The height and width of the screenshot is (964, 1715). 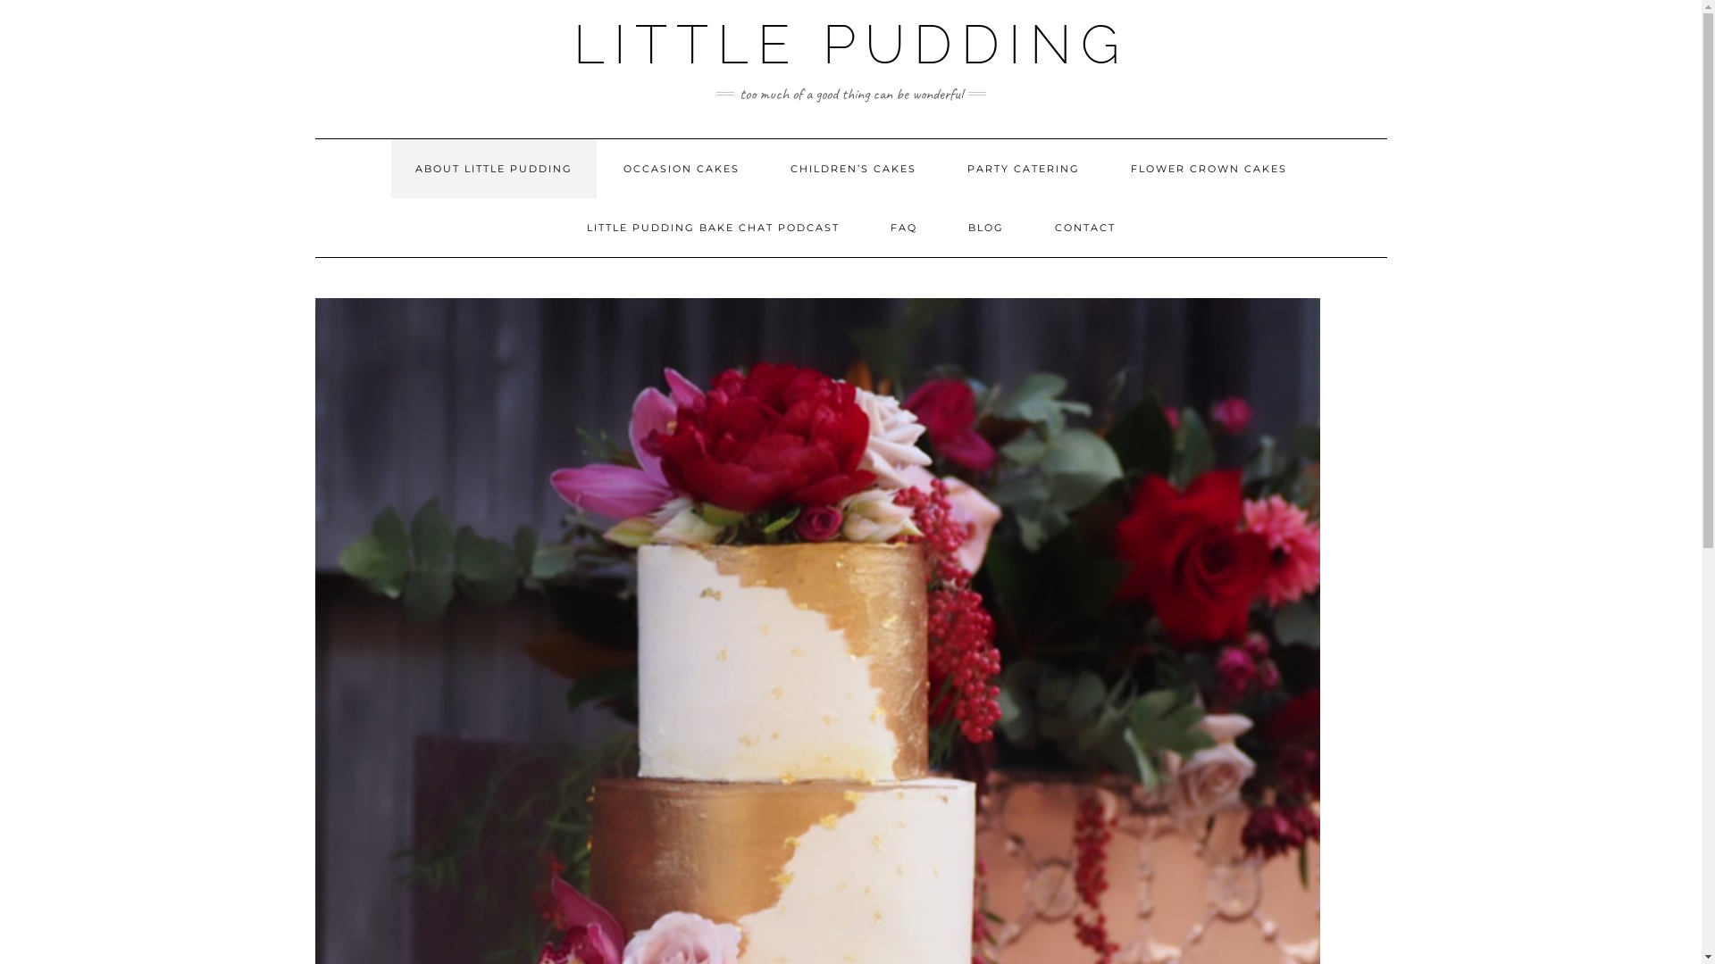 What do you see at coordinates (494, 168) in the screenshot?
I see `ABOUT LITTLE PUDDING` at bounding box center [494, 168].